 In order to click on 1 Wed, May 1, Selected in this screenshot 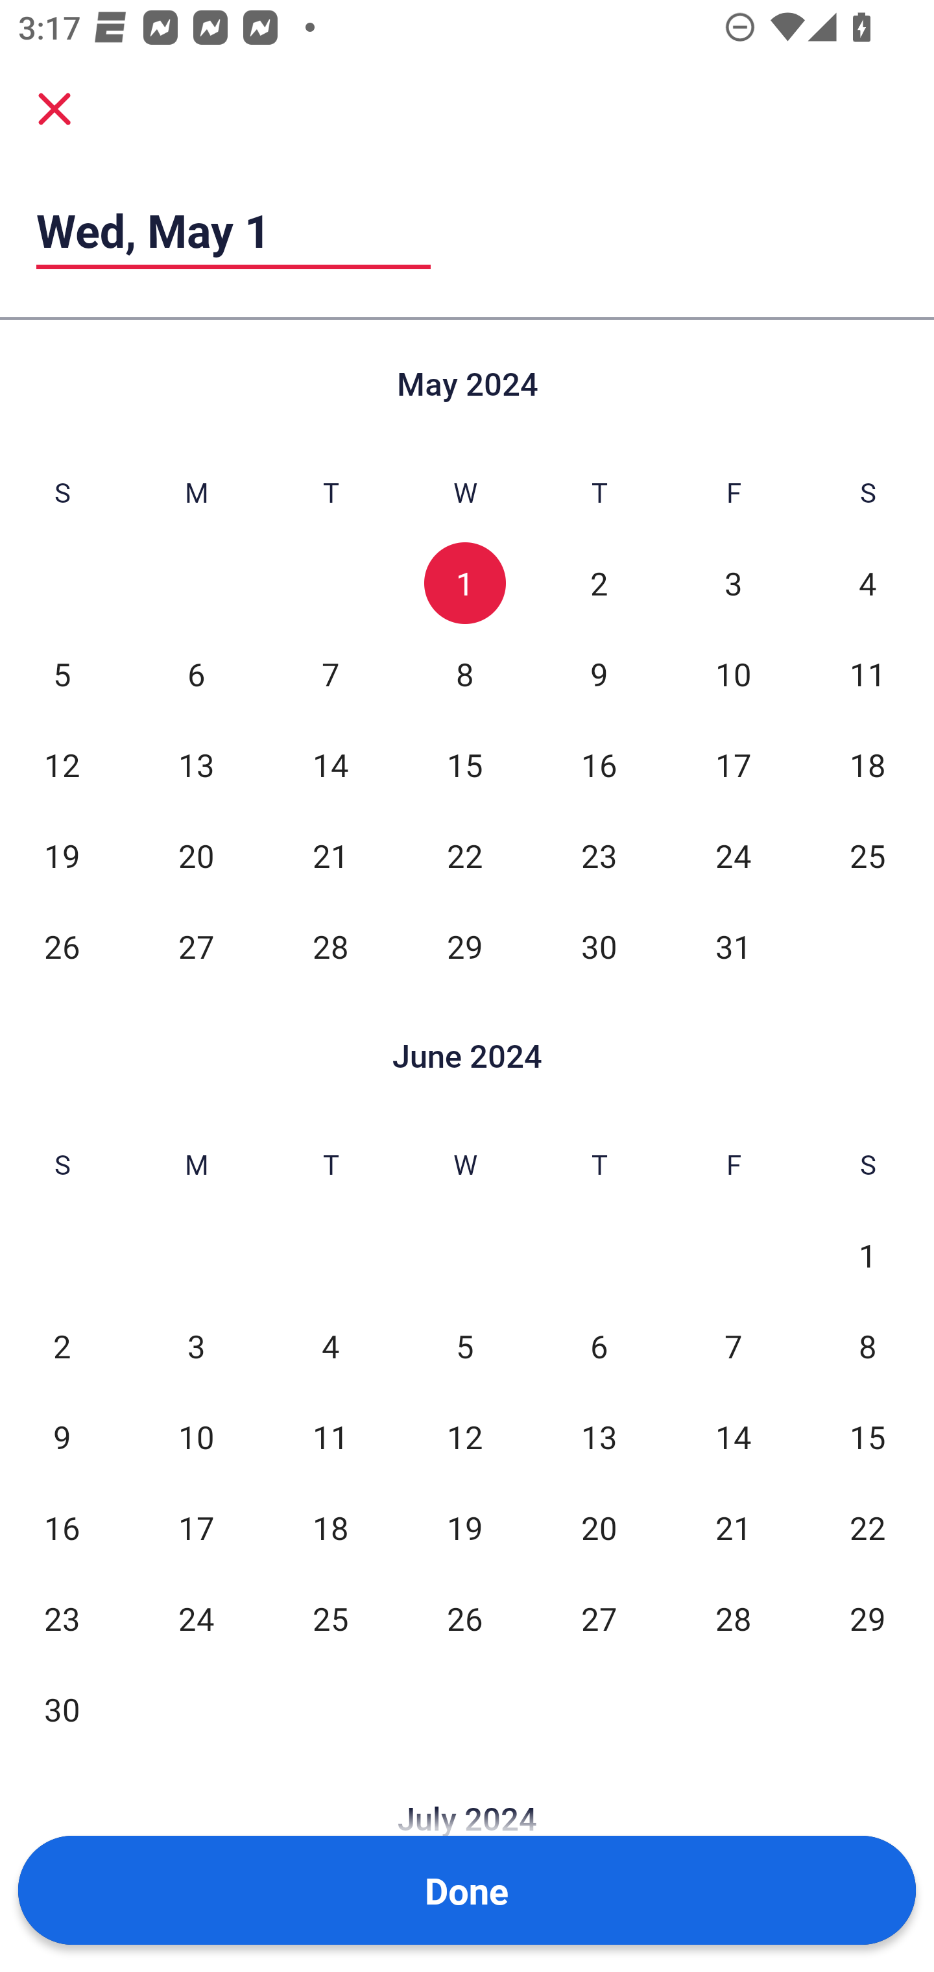, I will do `click(464, 583)`.